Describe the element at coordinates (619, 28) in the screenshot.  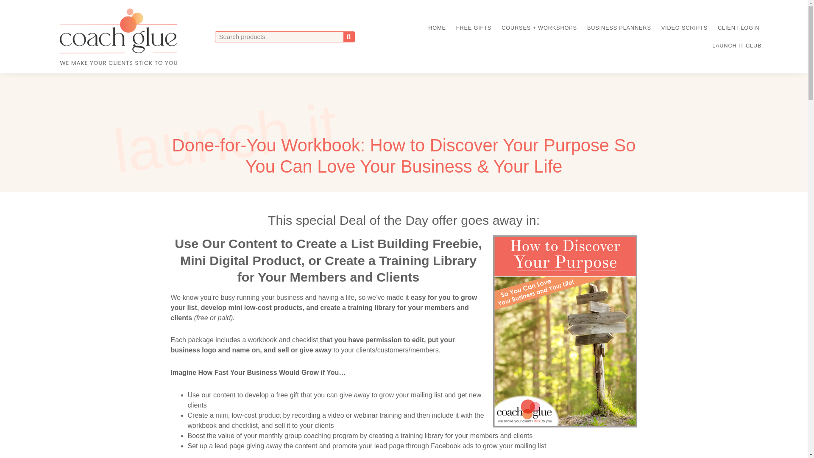
I see `BUSINESS PLANNERS` at that location.